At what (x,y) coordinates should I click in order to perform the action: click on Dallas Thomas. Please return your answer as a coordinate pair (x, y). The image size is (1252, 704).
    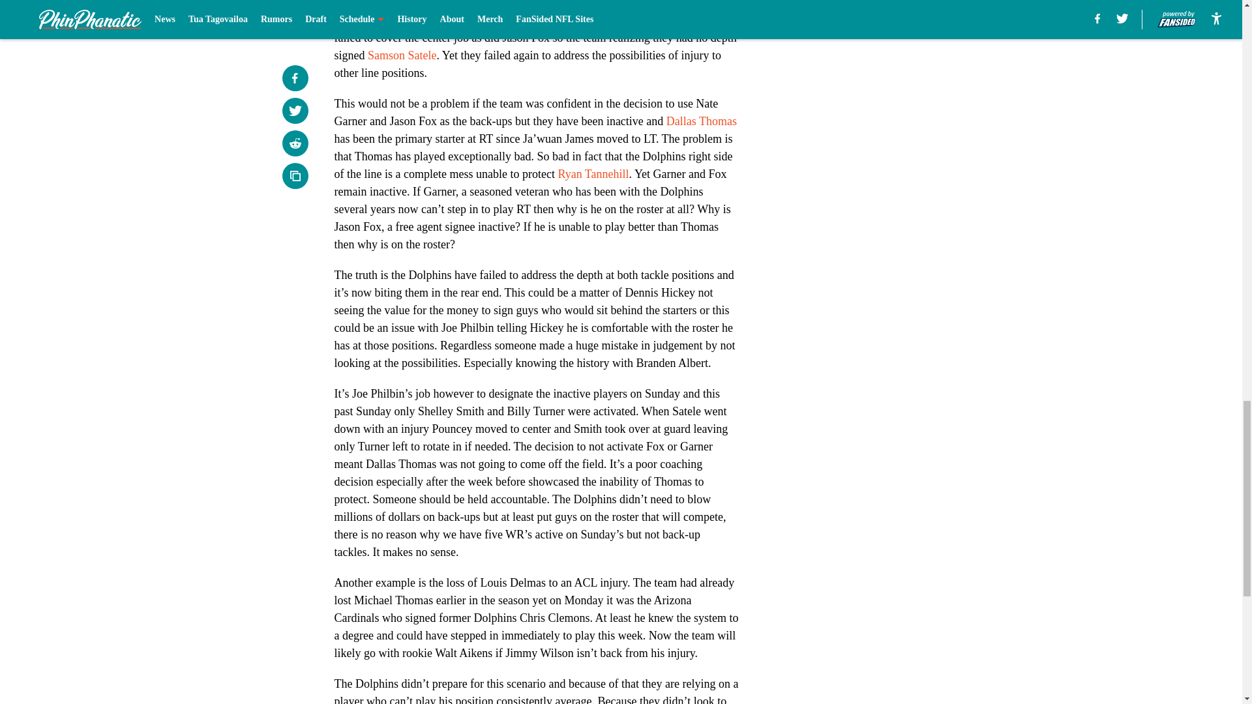
    Looking at the image, I should click on (702, 121).